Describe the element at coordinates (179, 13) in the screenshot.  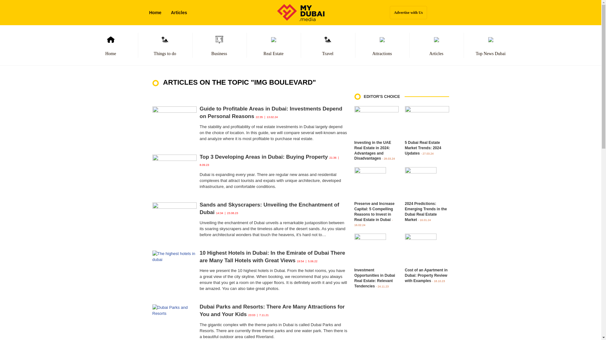
I see `Articles` at that location.